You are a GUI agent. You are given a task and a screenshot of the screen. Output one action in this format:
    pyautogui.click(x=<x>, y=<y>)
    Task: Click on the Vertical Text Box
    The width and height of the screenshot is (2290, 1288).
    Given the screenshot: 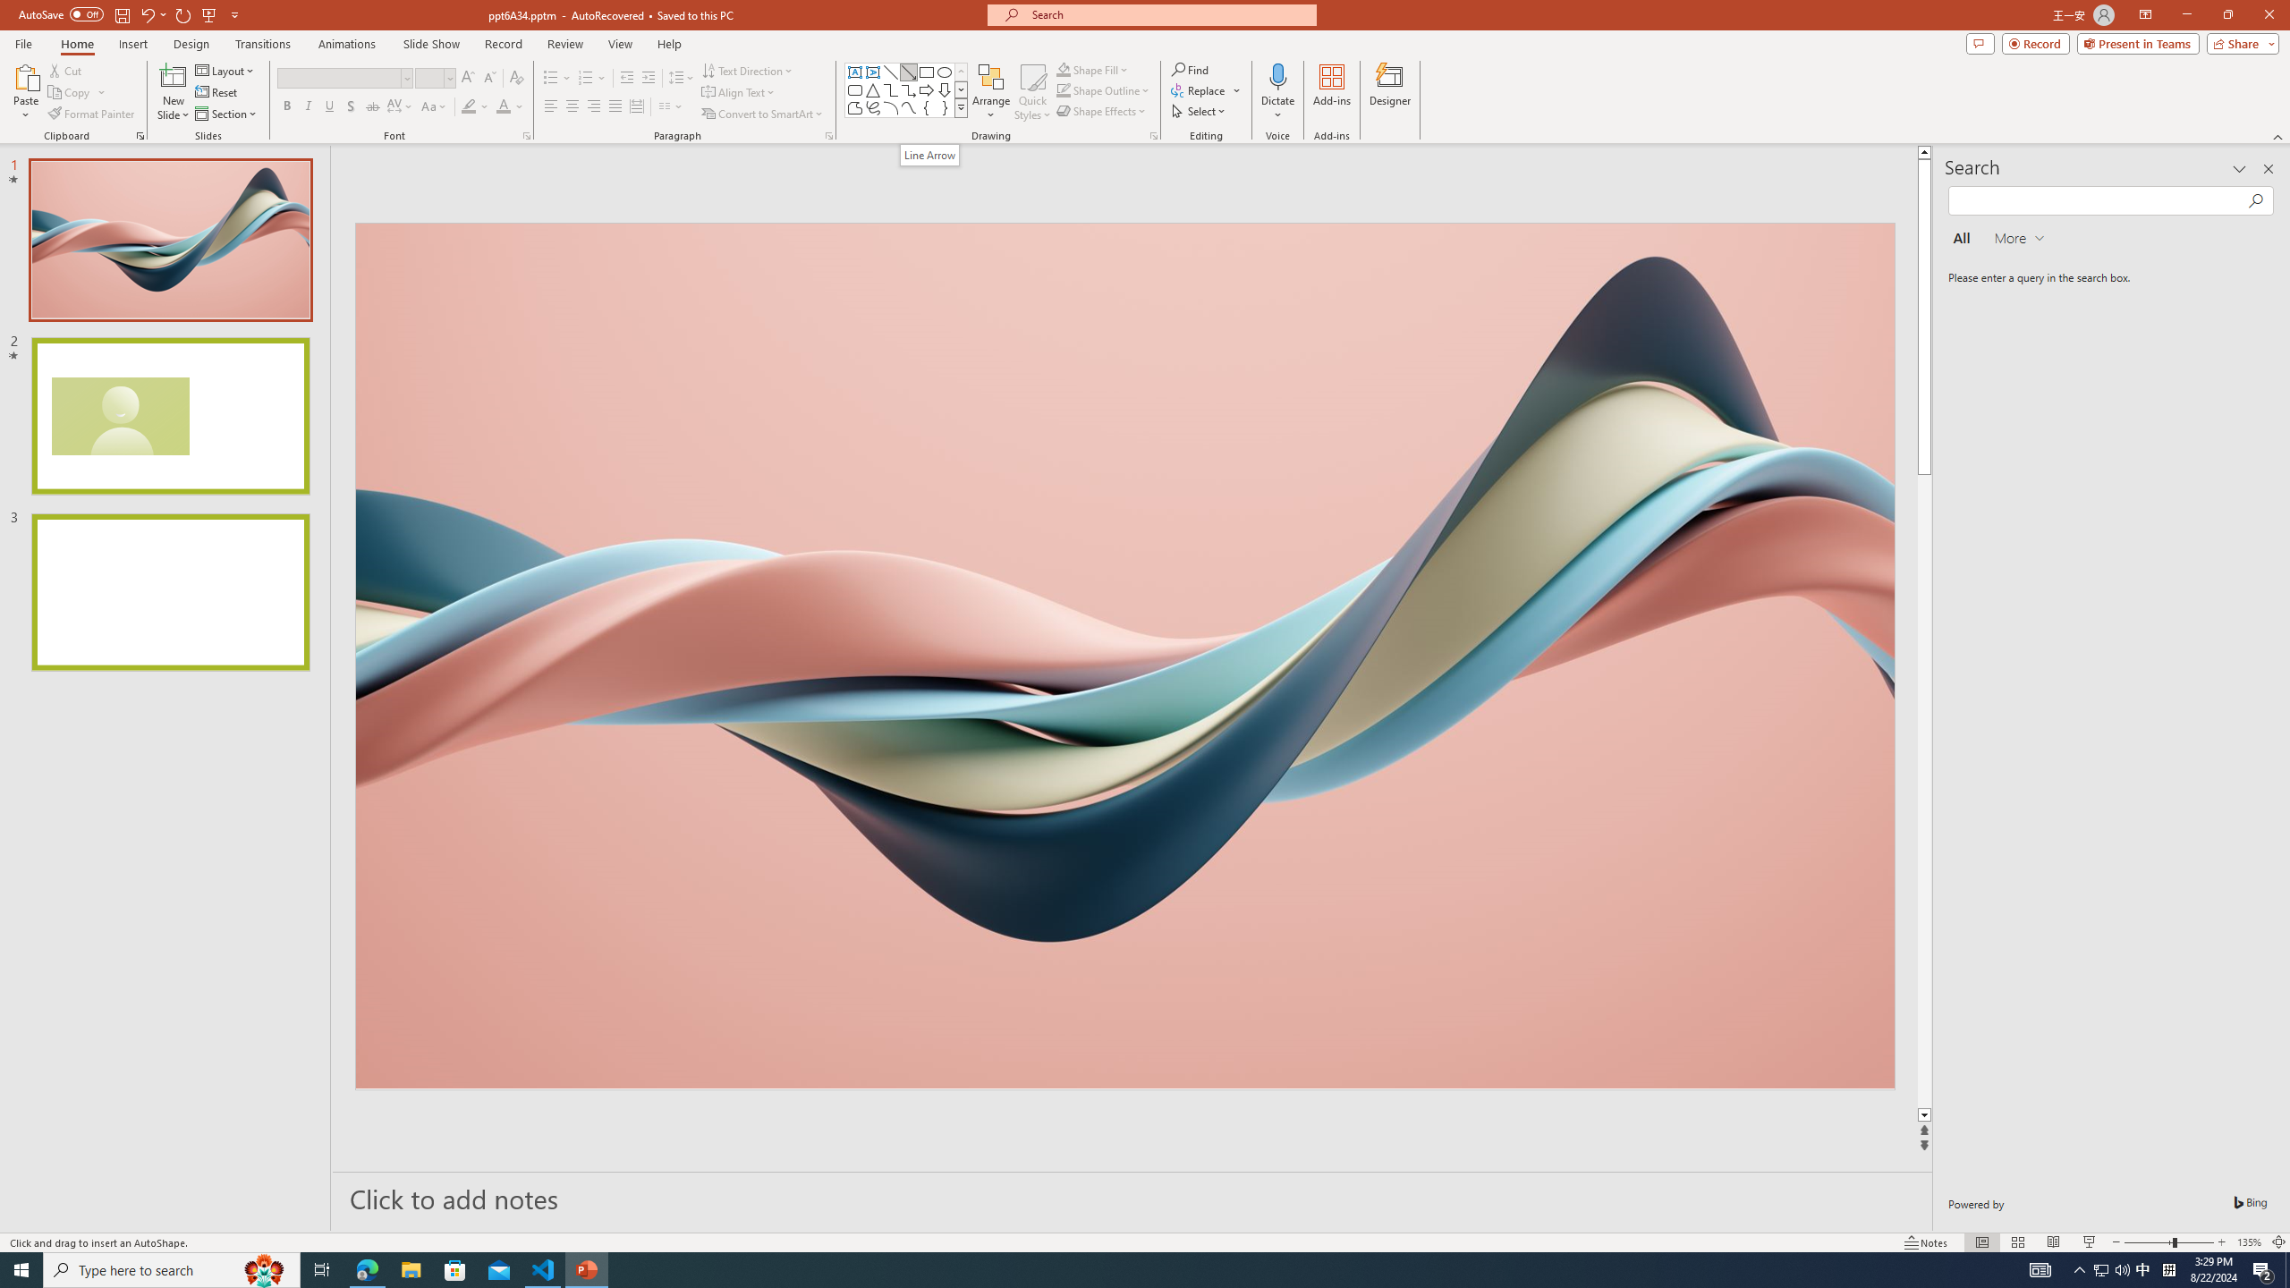 What is the action you would take?
    pyautogui.click(x=872, y=72)
    